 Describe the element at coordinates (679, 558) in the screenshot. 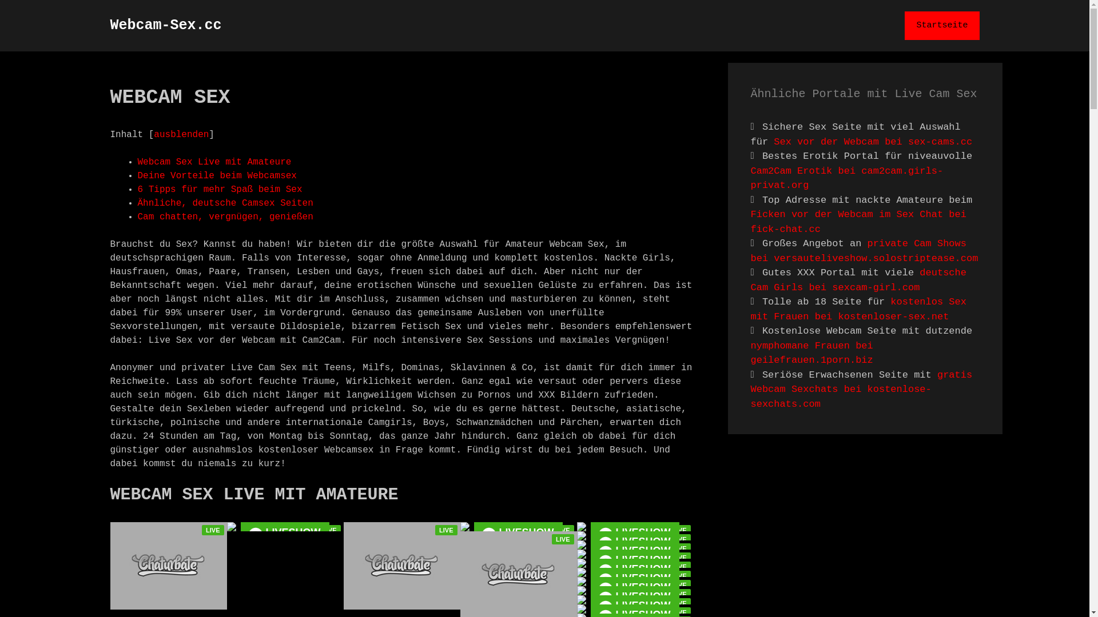

I see `LIVE` at that location.